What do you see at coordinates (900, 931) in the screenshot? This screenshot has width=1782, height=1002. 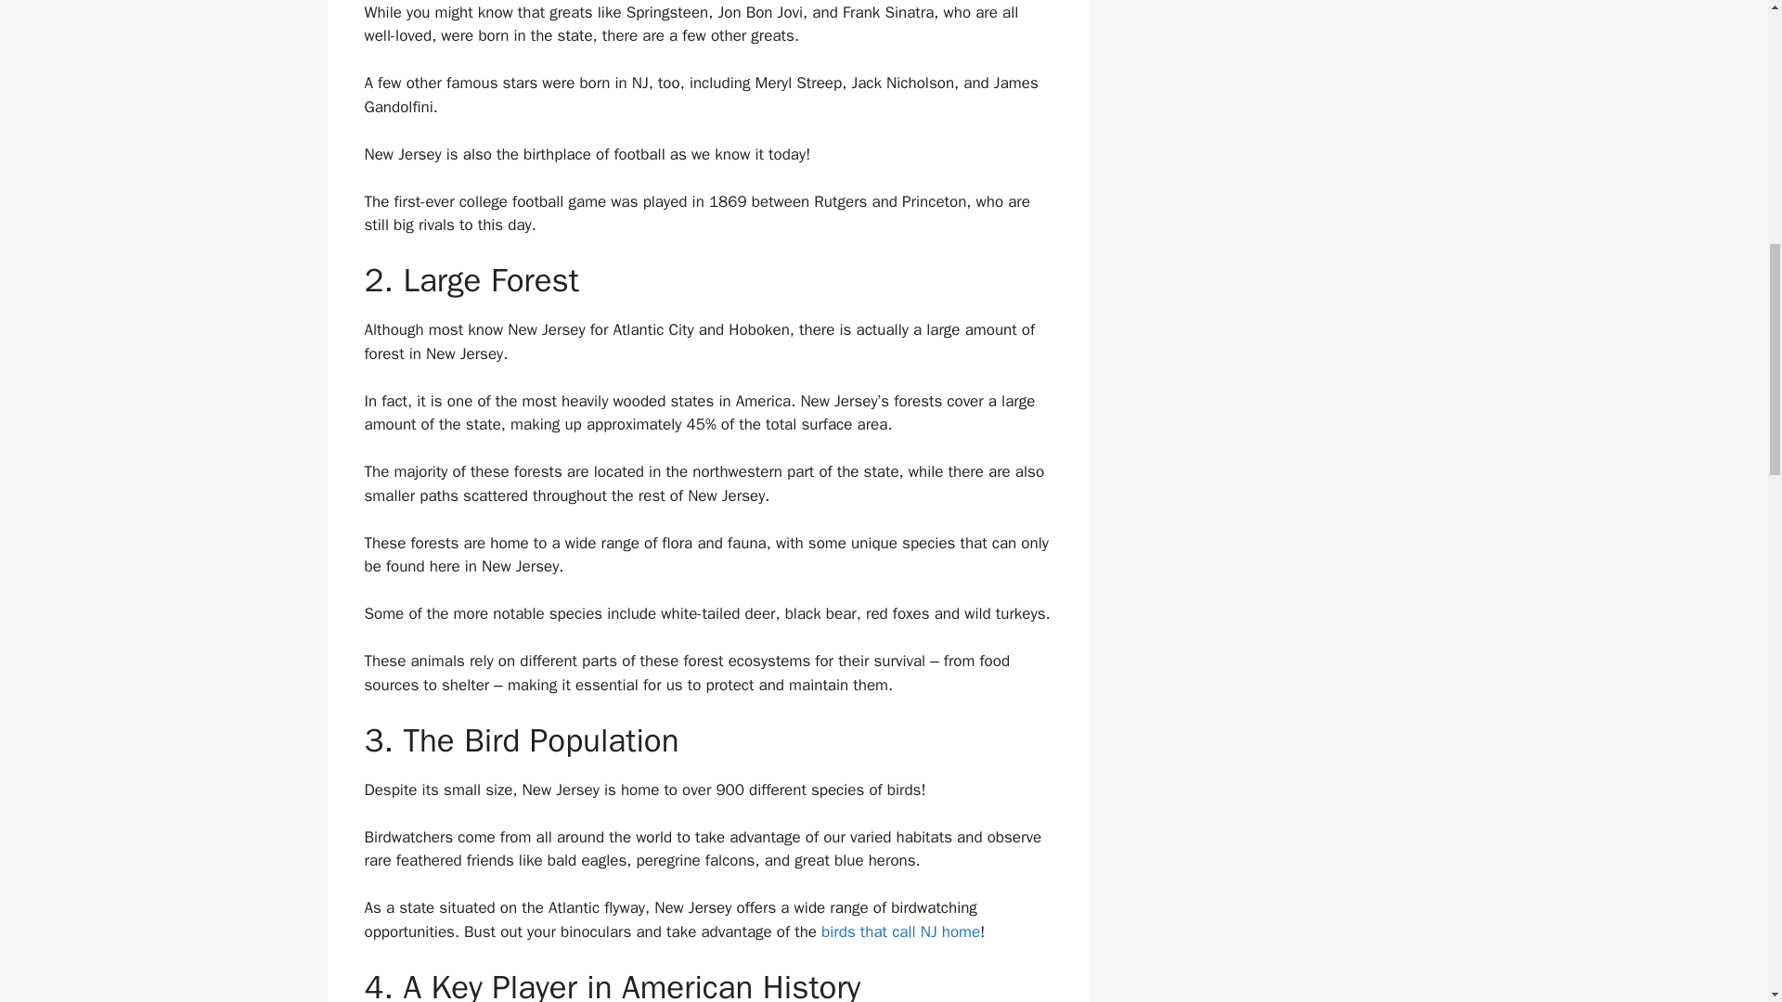 I see `birds that call NJ home` at bounding box center [900, 931].